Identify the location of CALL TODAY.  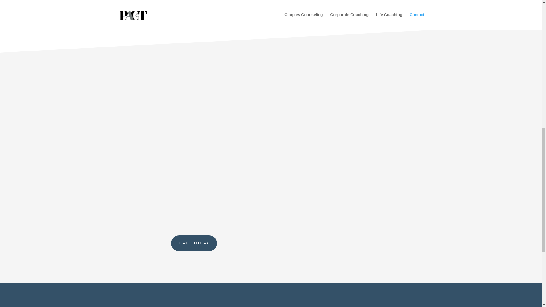
(194, 243).